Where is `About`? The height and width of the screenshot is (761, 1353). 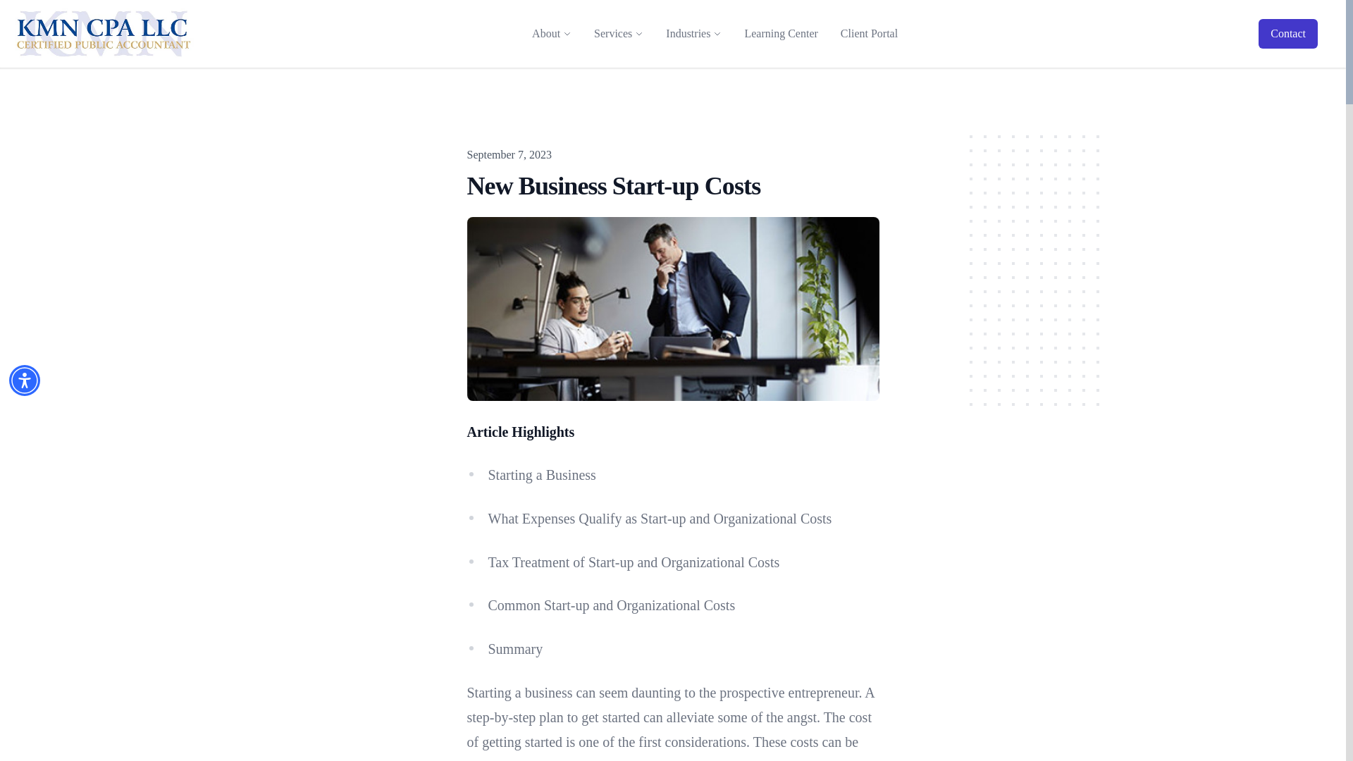 About is located at coordinates (545, 34).